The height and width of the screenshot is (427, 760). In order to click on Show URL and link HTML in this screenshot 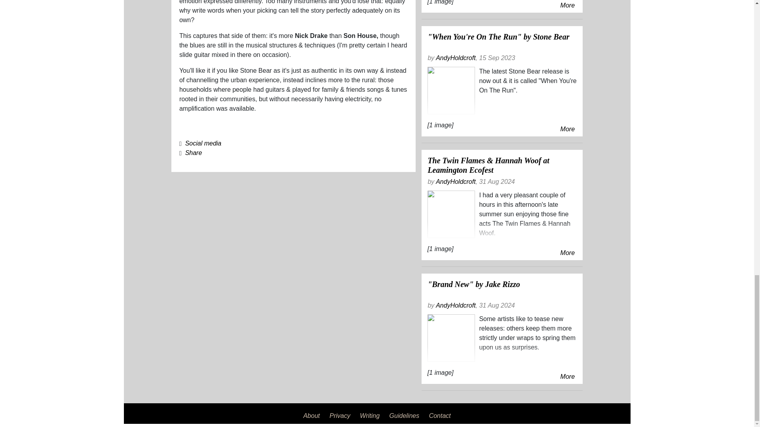, I will do `click(194, 153)`.